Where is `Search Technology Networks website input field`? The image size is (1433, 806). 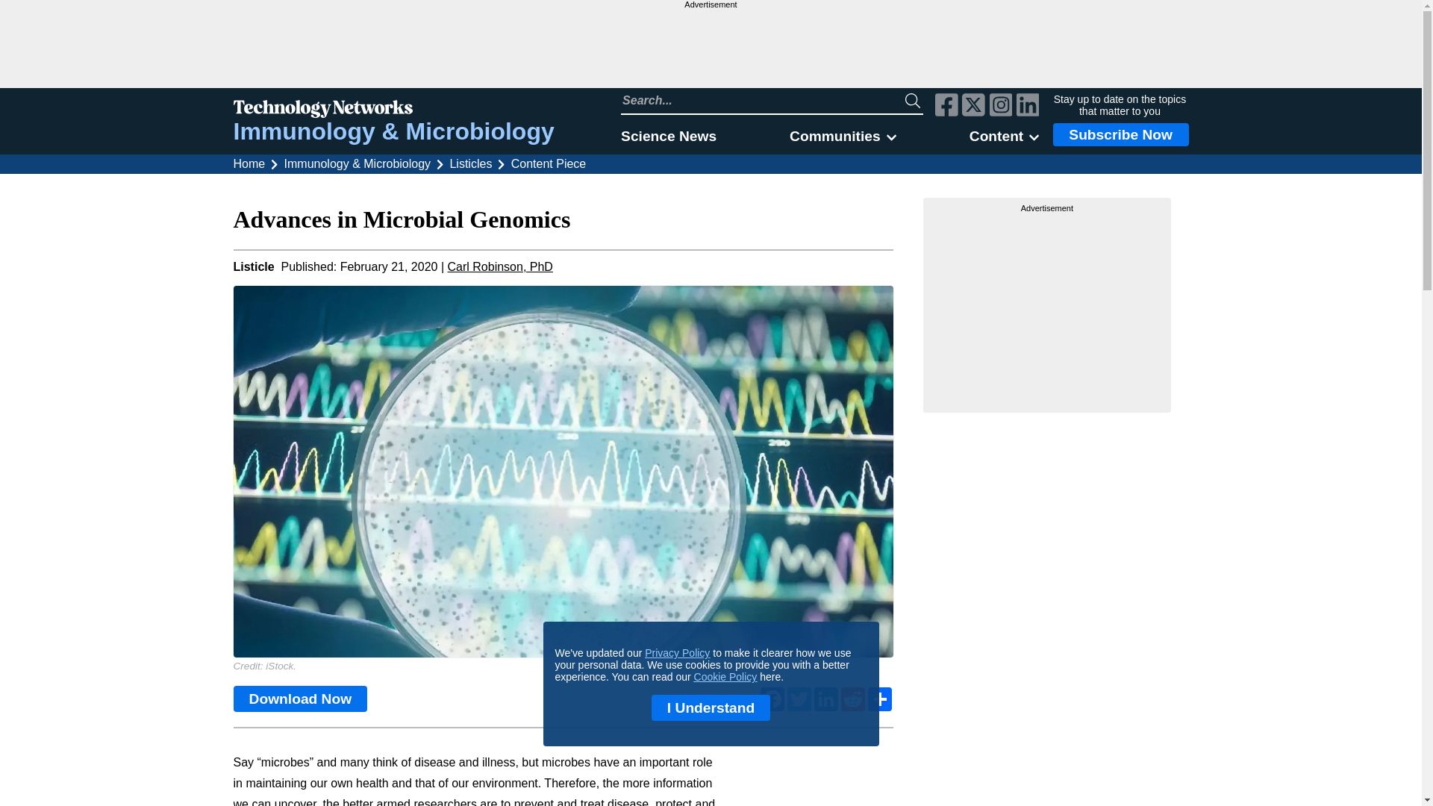 Search Technology Networks website input field is located at coordinates (763, 100).